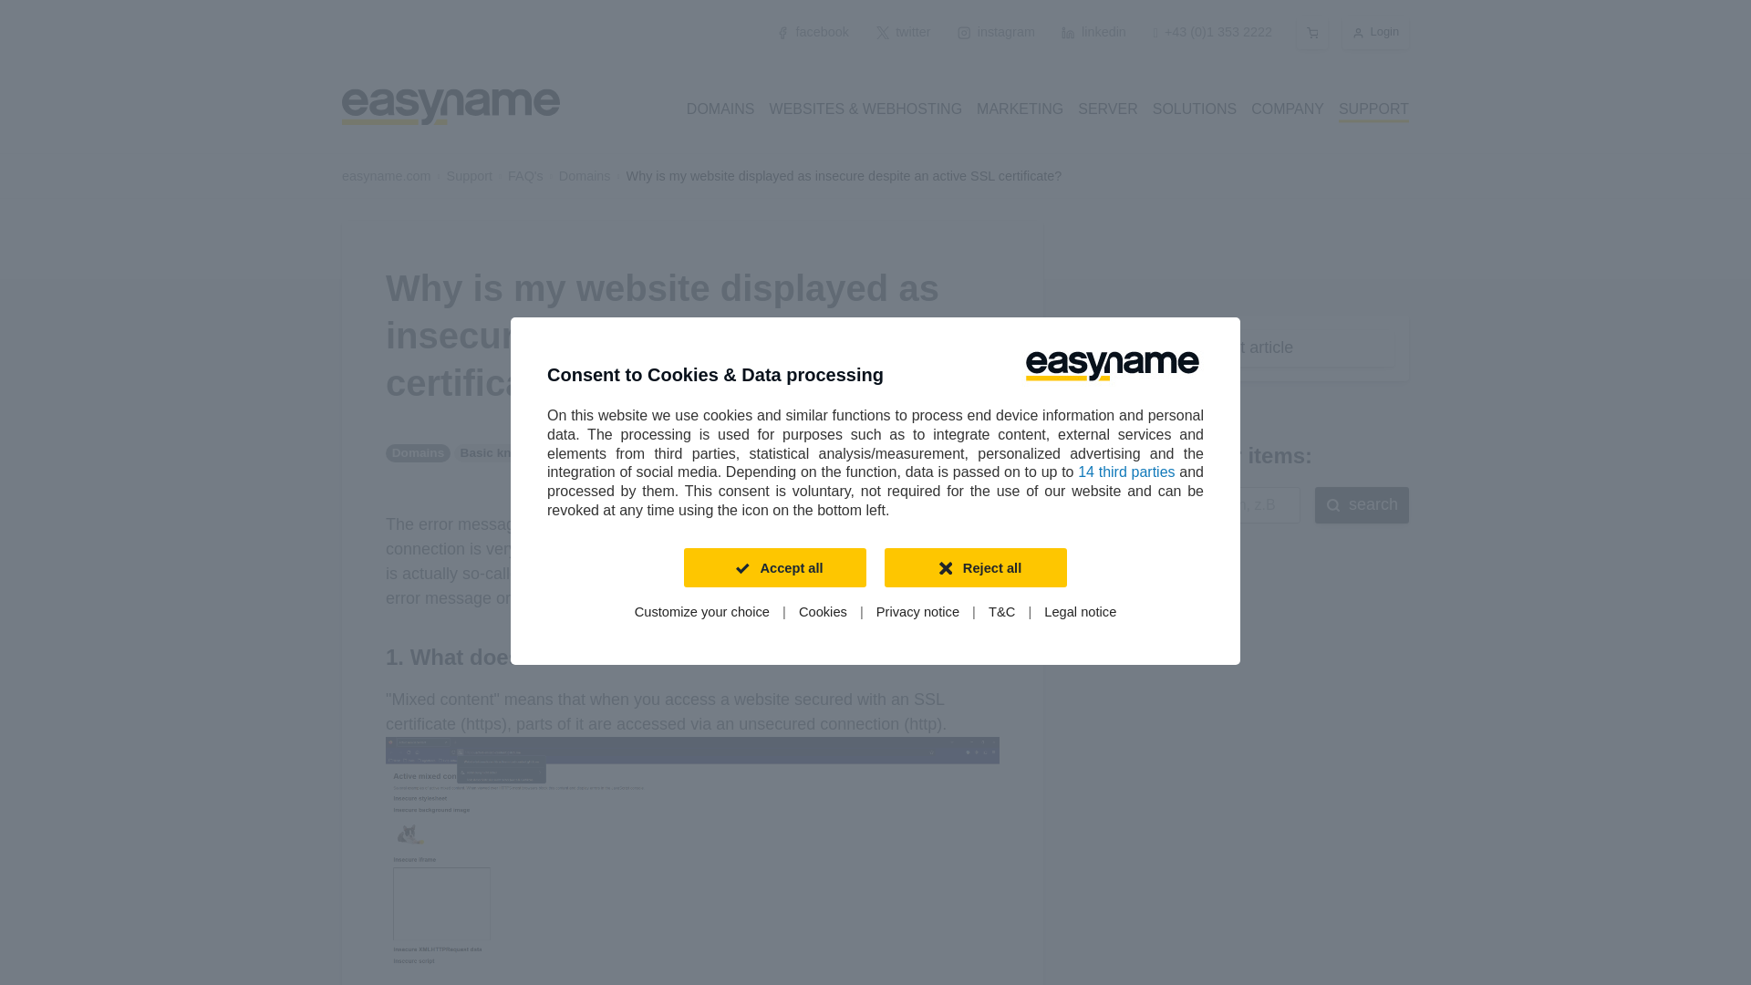  Describe the element at coordinates (813, 33) in the screenshot. I see `facebook` at that location.